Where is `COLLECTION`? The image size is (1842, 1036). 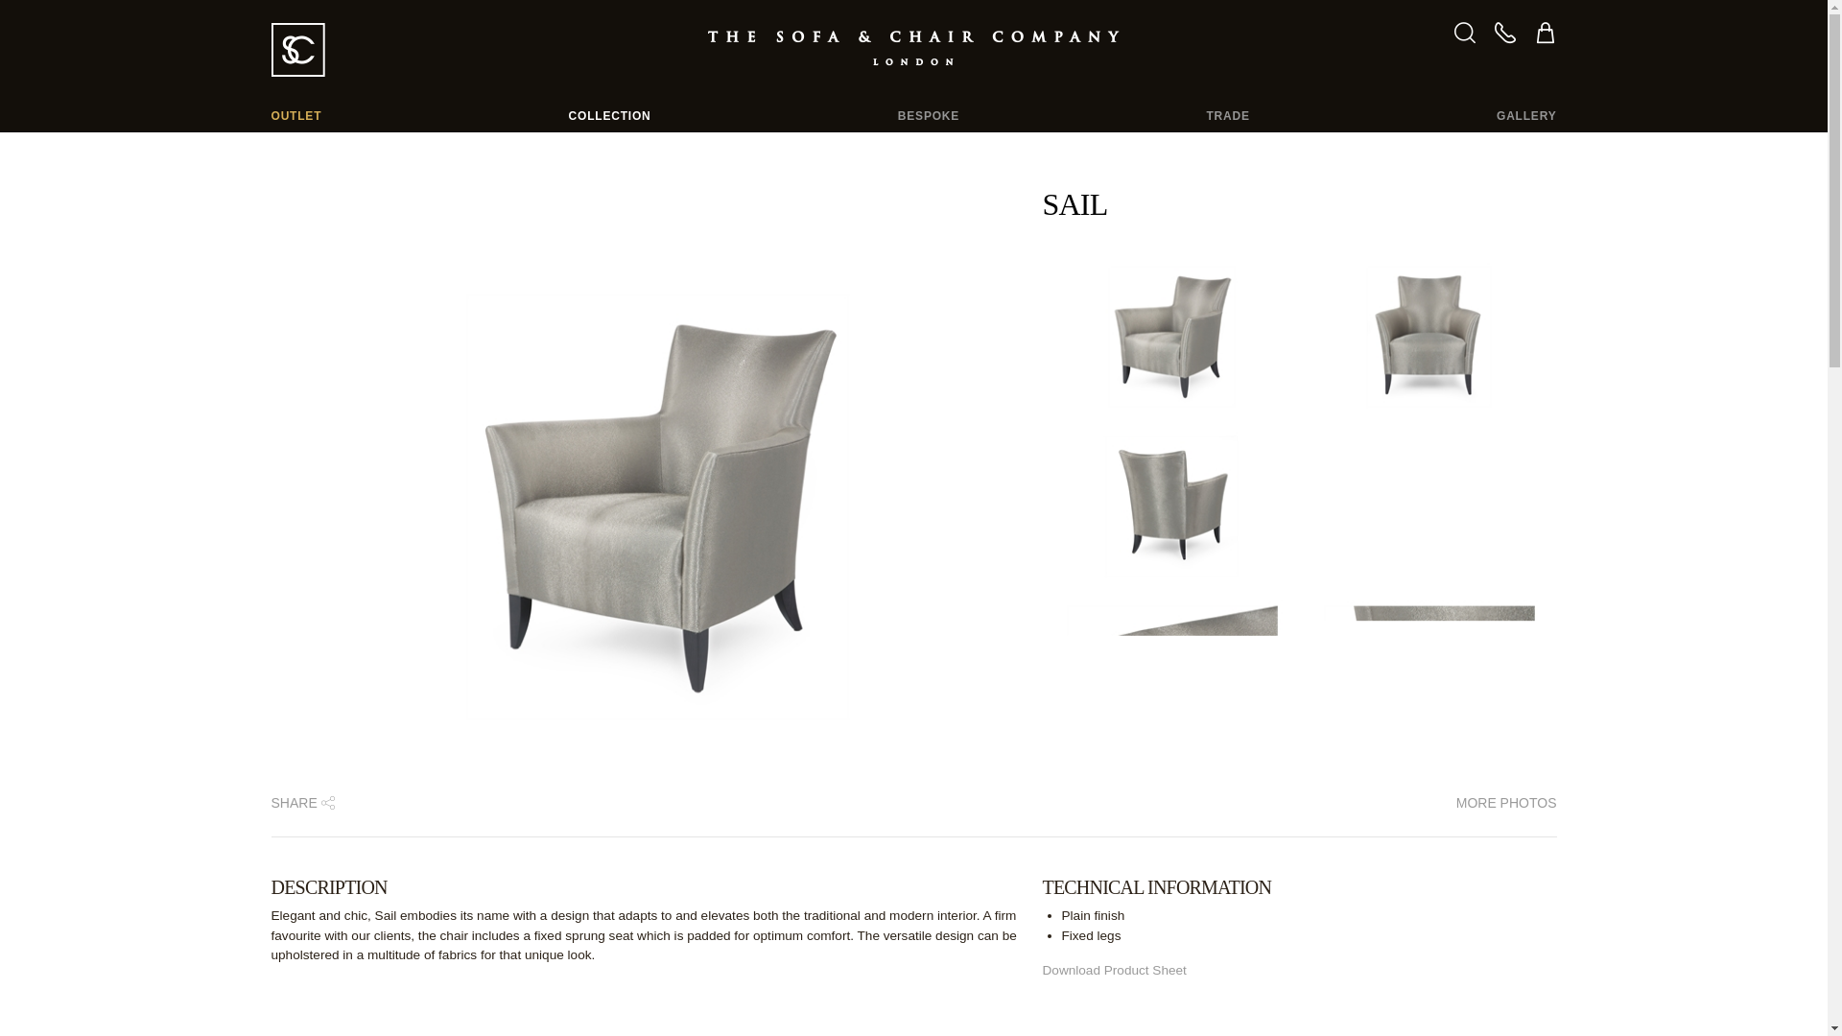 COLLECTION is located at coordinates (610, 115).